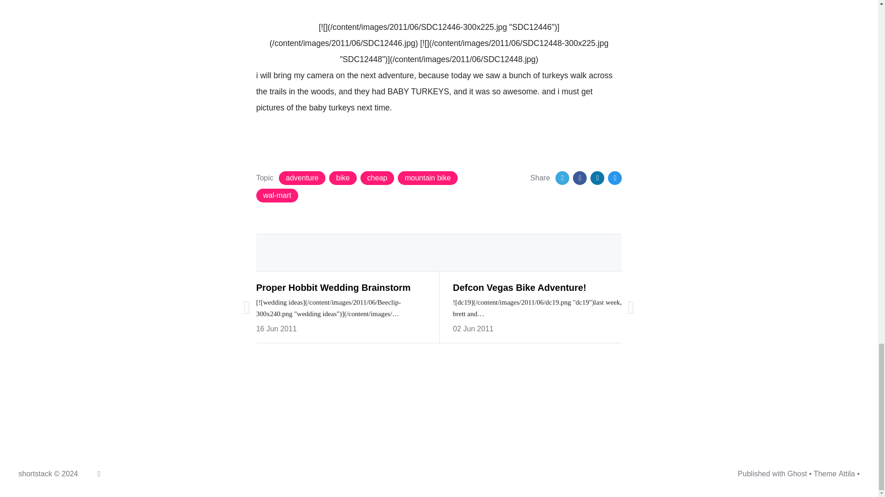 Image resolution: width=885 pixels, height=497 pixels. What do you see at coordinates (579, 178) in the screenshot?
I see `Facebook` at bounding box center [579, 178].